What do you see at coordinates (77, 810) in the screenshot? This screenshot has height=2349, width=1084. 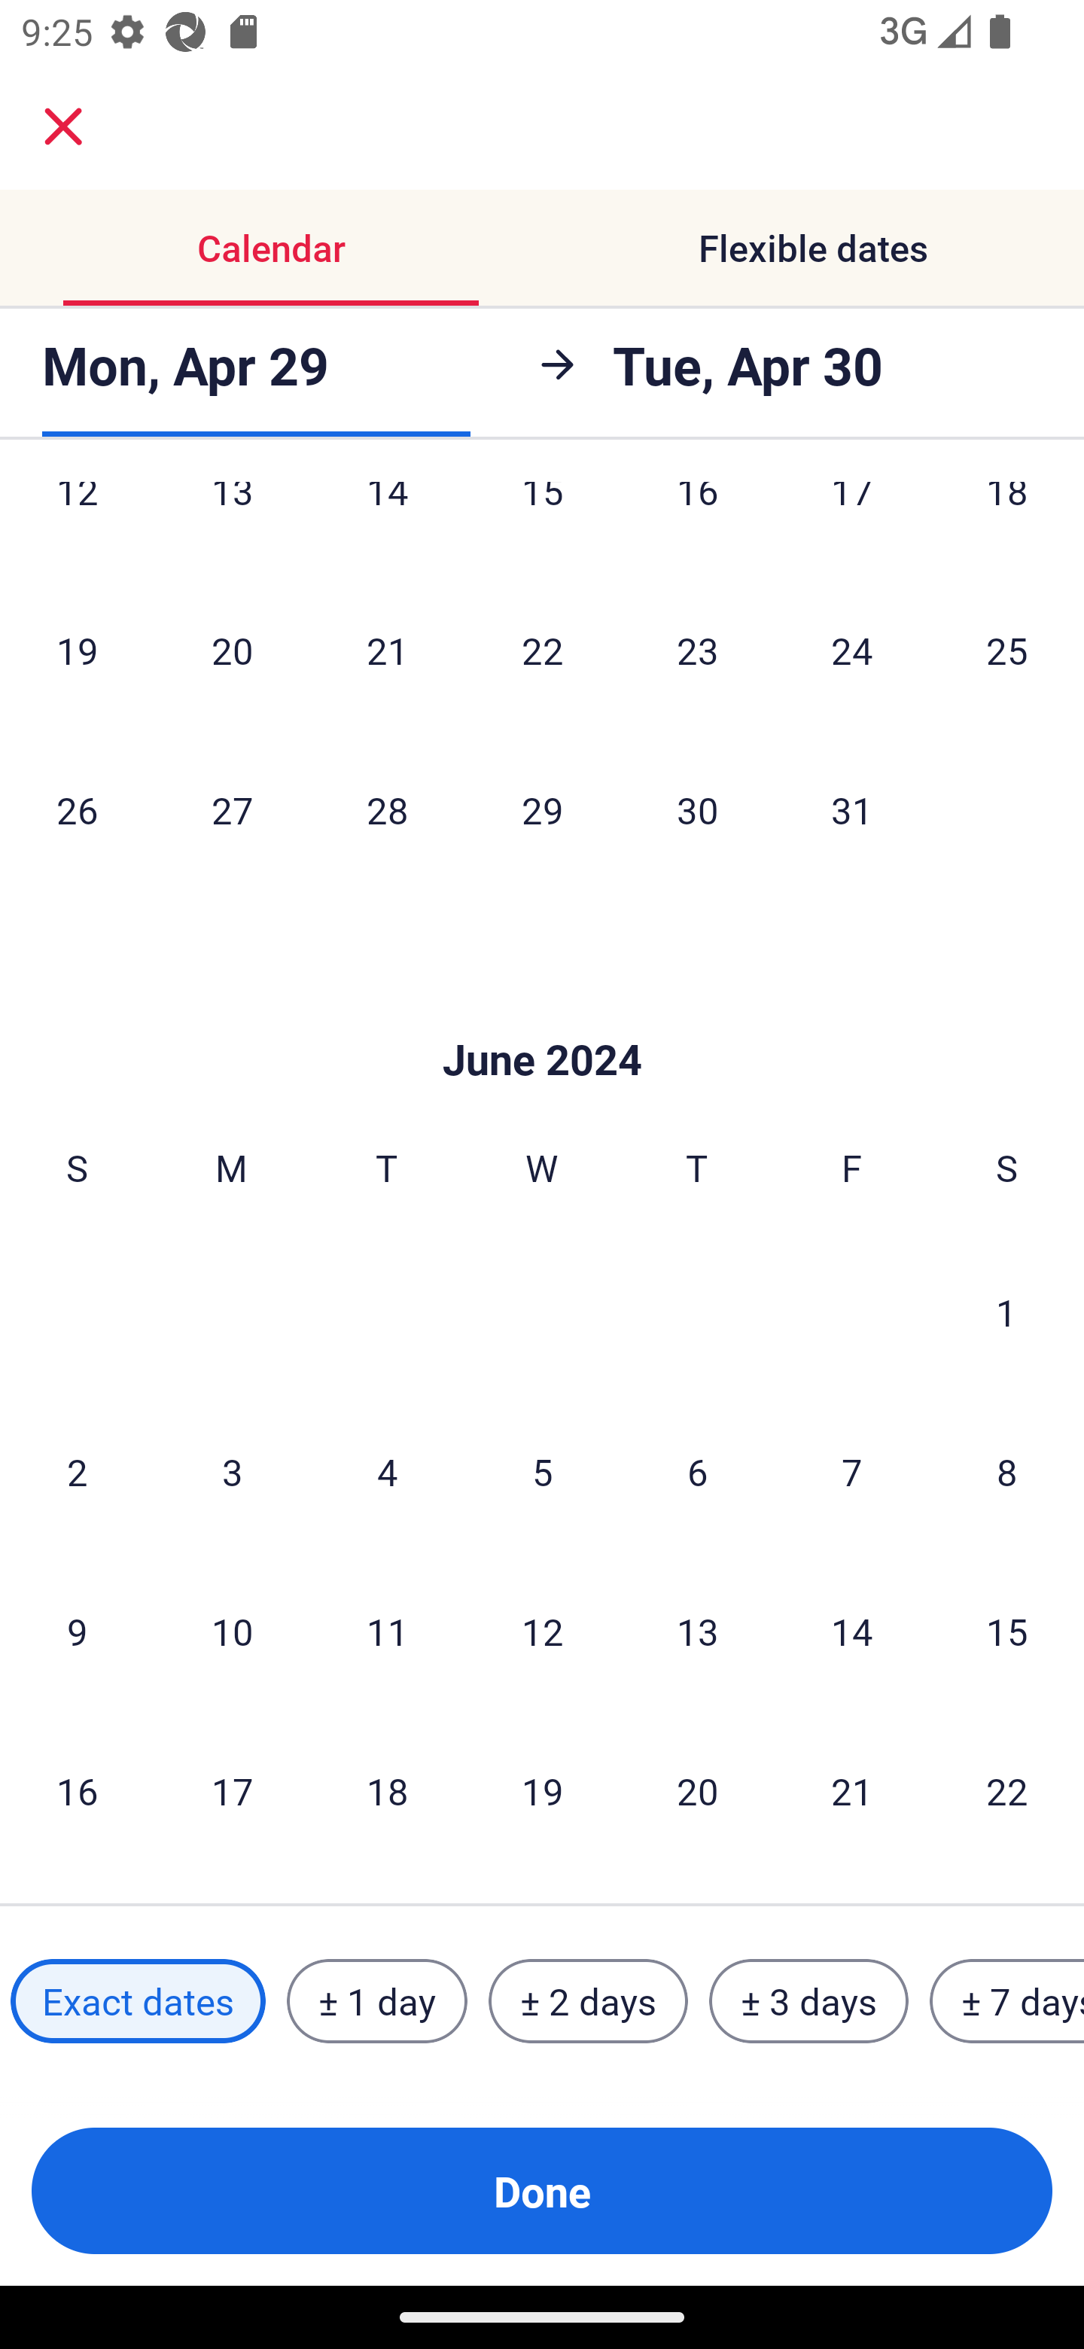 I see `26 Sunday, May 26, 2024` at bounding box center [77, 810].